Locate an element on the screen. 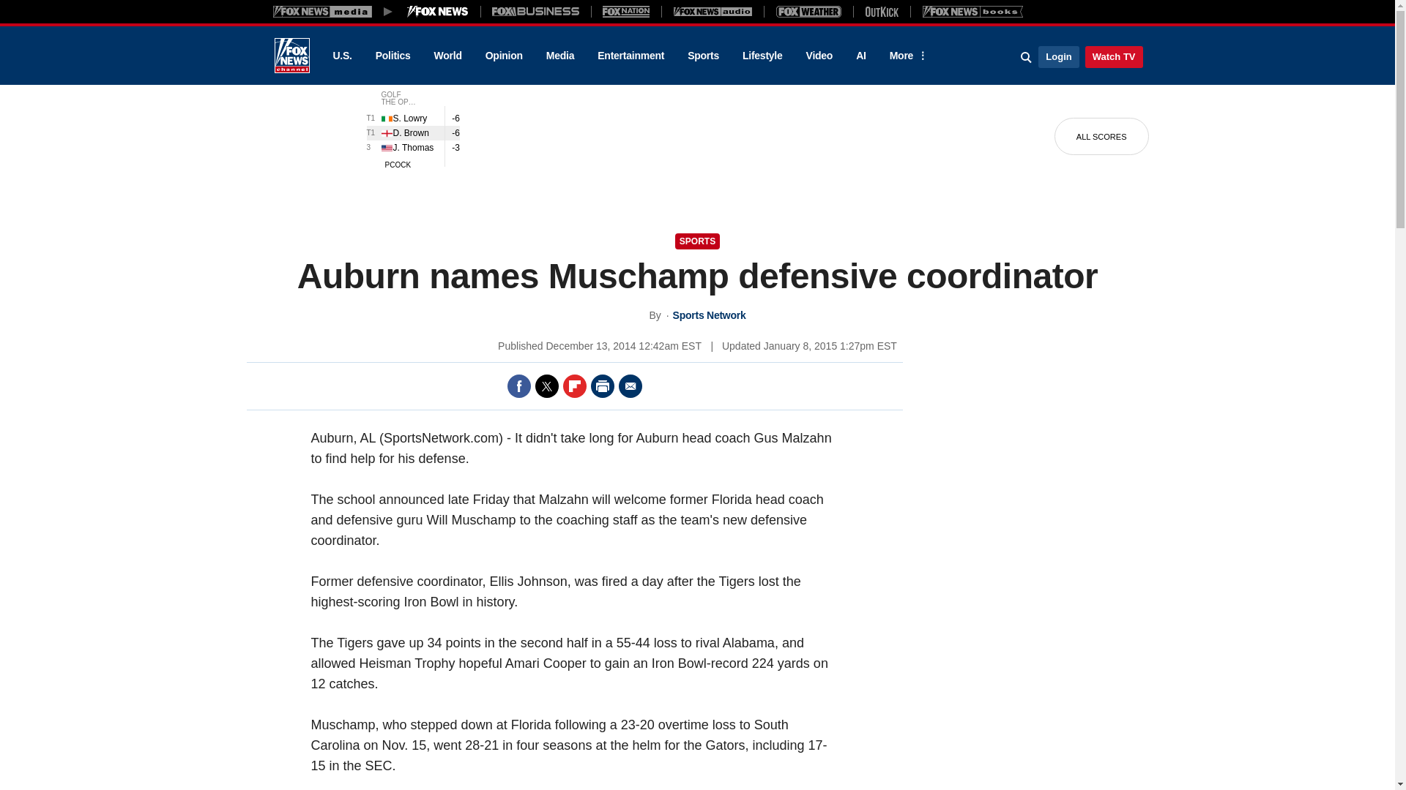 The height and width of the screenshot is (790, 1406). World is located at coordinates (448, 56).